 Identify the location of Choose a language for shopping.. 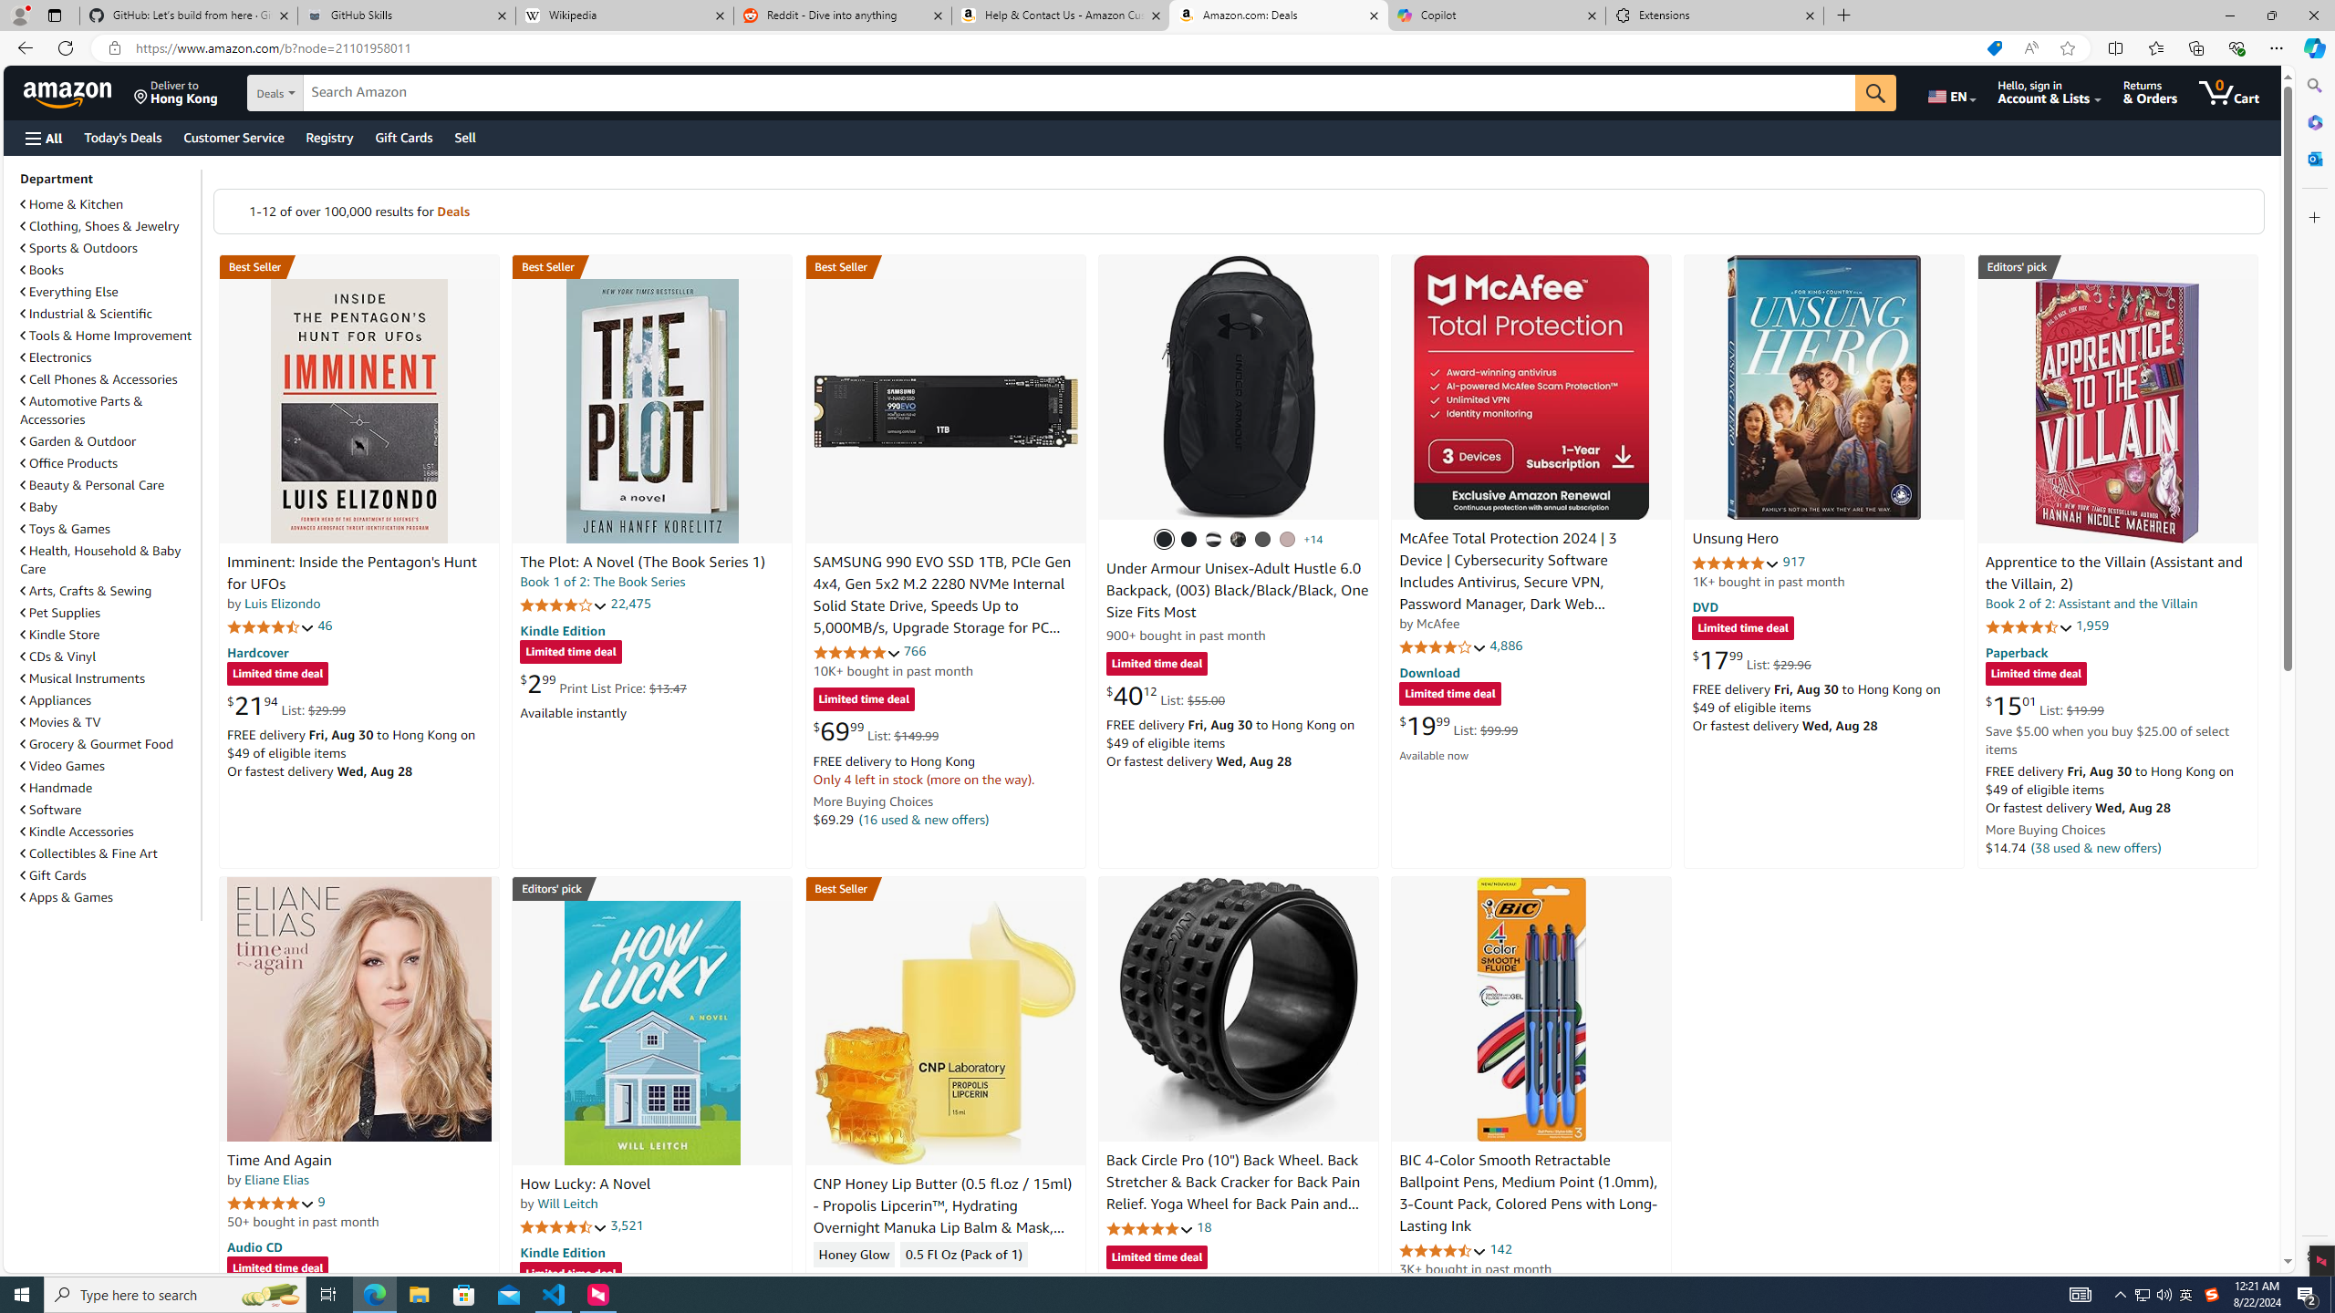
(1950, 92).